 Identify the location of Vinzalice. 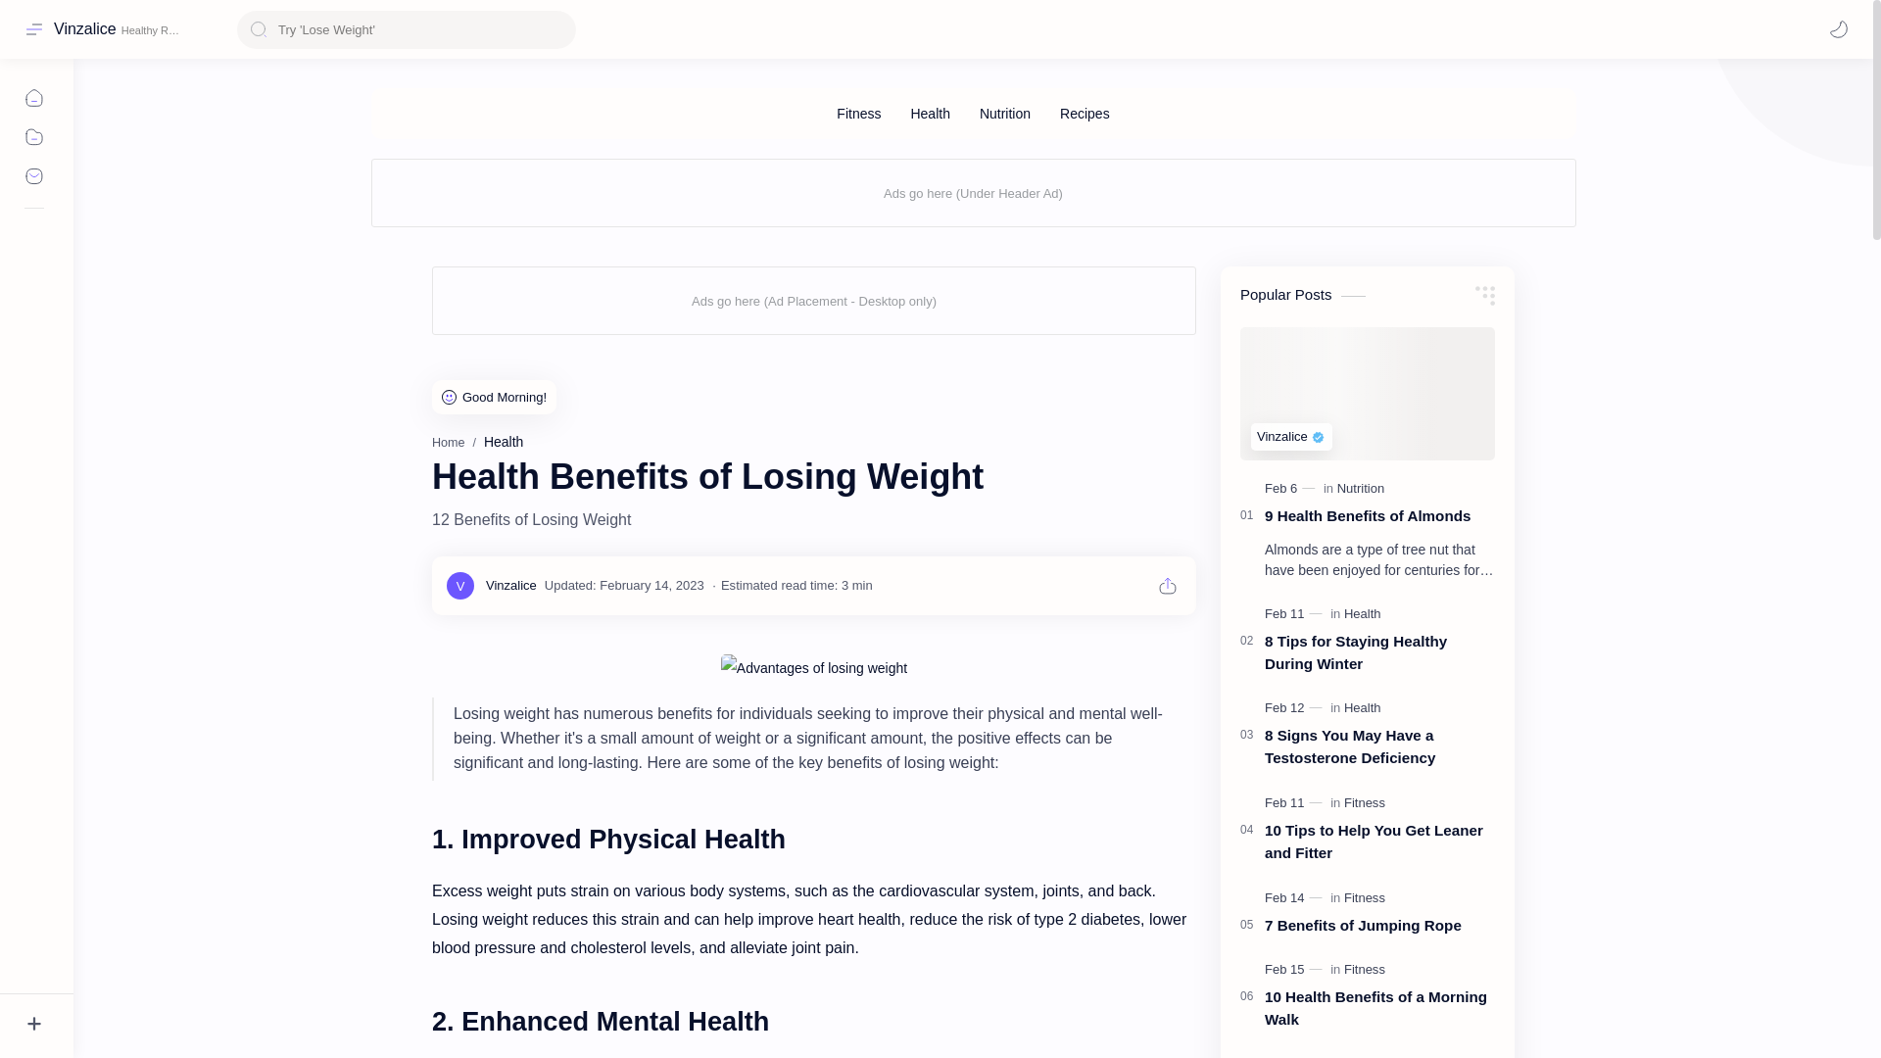
(85, 28).